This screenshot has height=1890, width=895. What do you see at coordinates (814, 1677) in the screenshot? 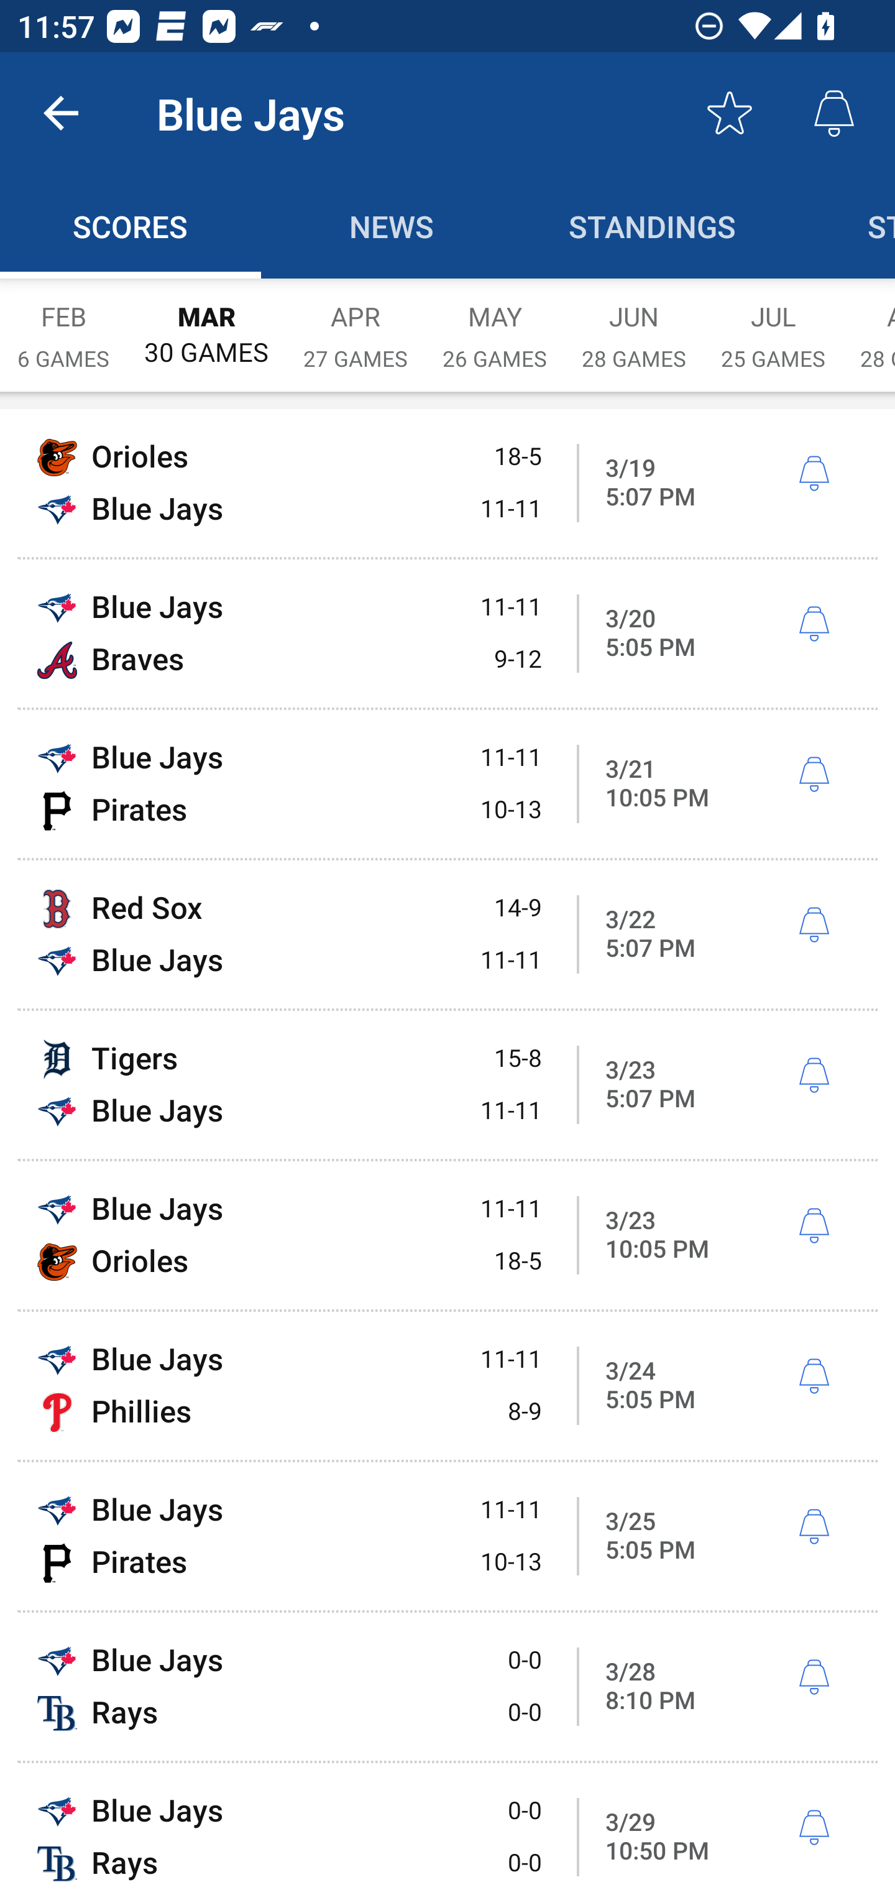
I see `í` at bounding box center [814, 1677].